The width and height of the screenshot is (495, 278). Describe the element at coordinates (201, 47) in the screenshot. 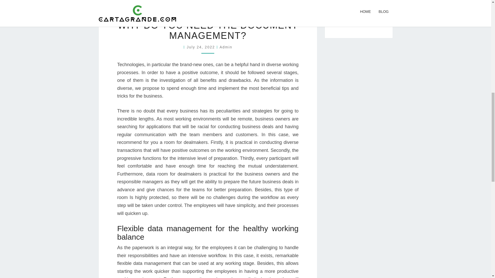

I see `10:00 pm` at that location.